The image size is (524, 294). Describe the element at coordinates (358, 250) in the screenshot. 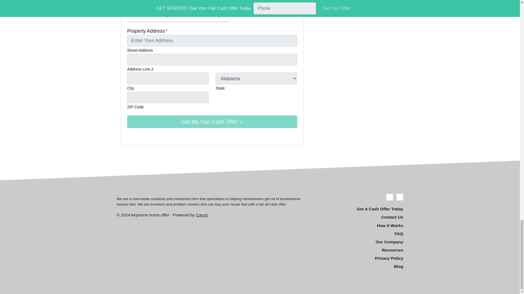

I see `Resources` at that location.